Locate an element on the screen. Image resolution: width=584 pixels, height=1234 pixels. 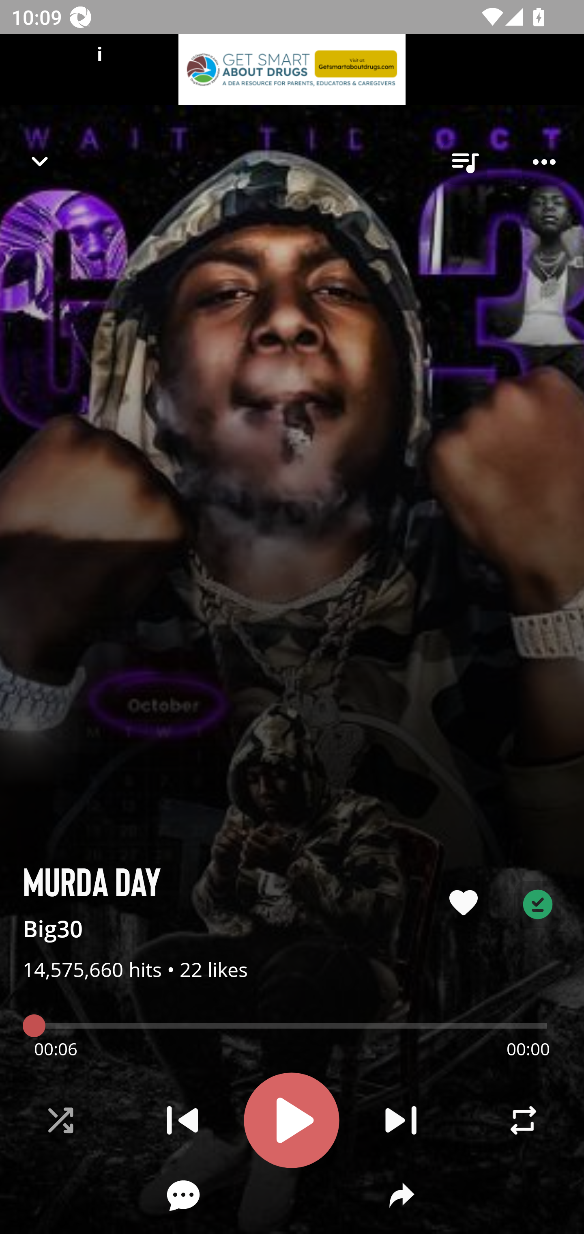
queue is located at coordinates (465, 162).